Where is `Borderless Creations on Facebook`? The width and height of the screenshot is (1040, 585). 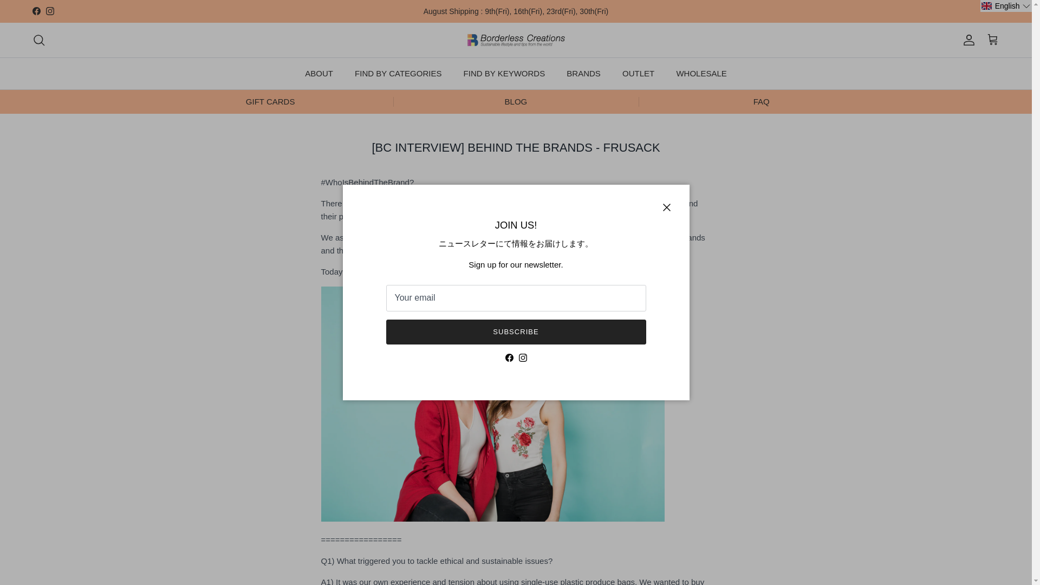 Borderless Creations on Facebook is located at coordinates (508, 357).